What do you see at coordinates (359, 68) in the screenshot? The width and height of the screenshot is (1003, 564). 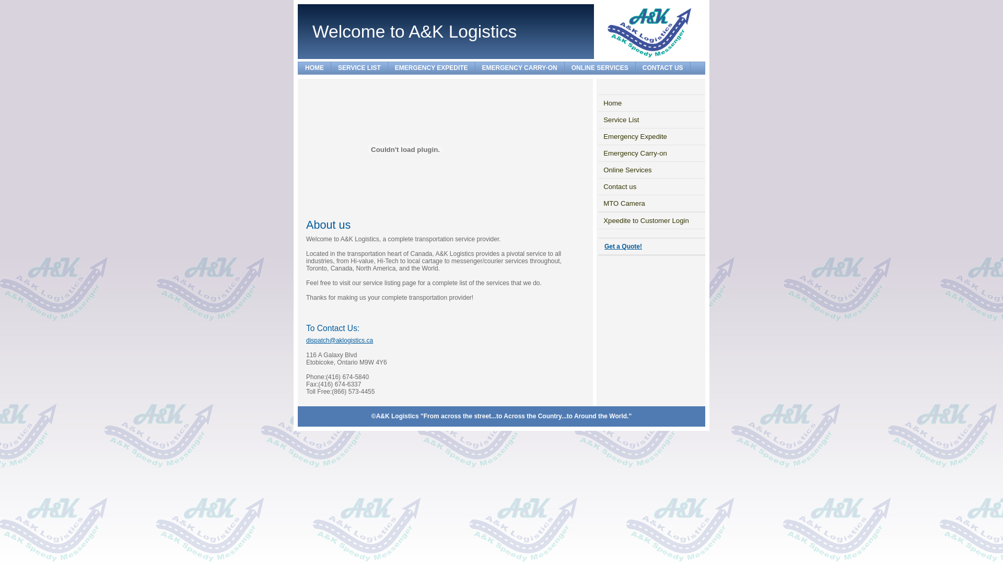 I see `SERVICE LIST` at bounding box center [359, 68].